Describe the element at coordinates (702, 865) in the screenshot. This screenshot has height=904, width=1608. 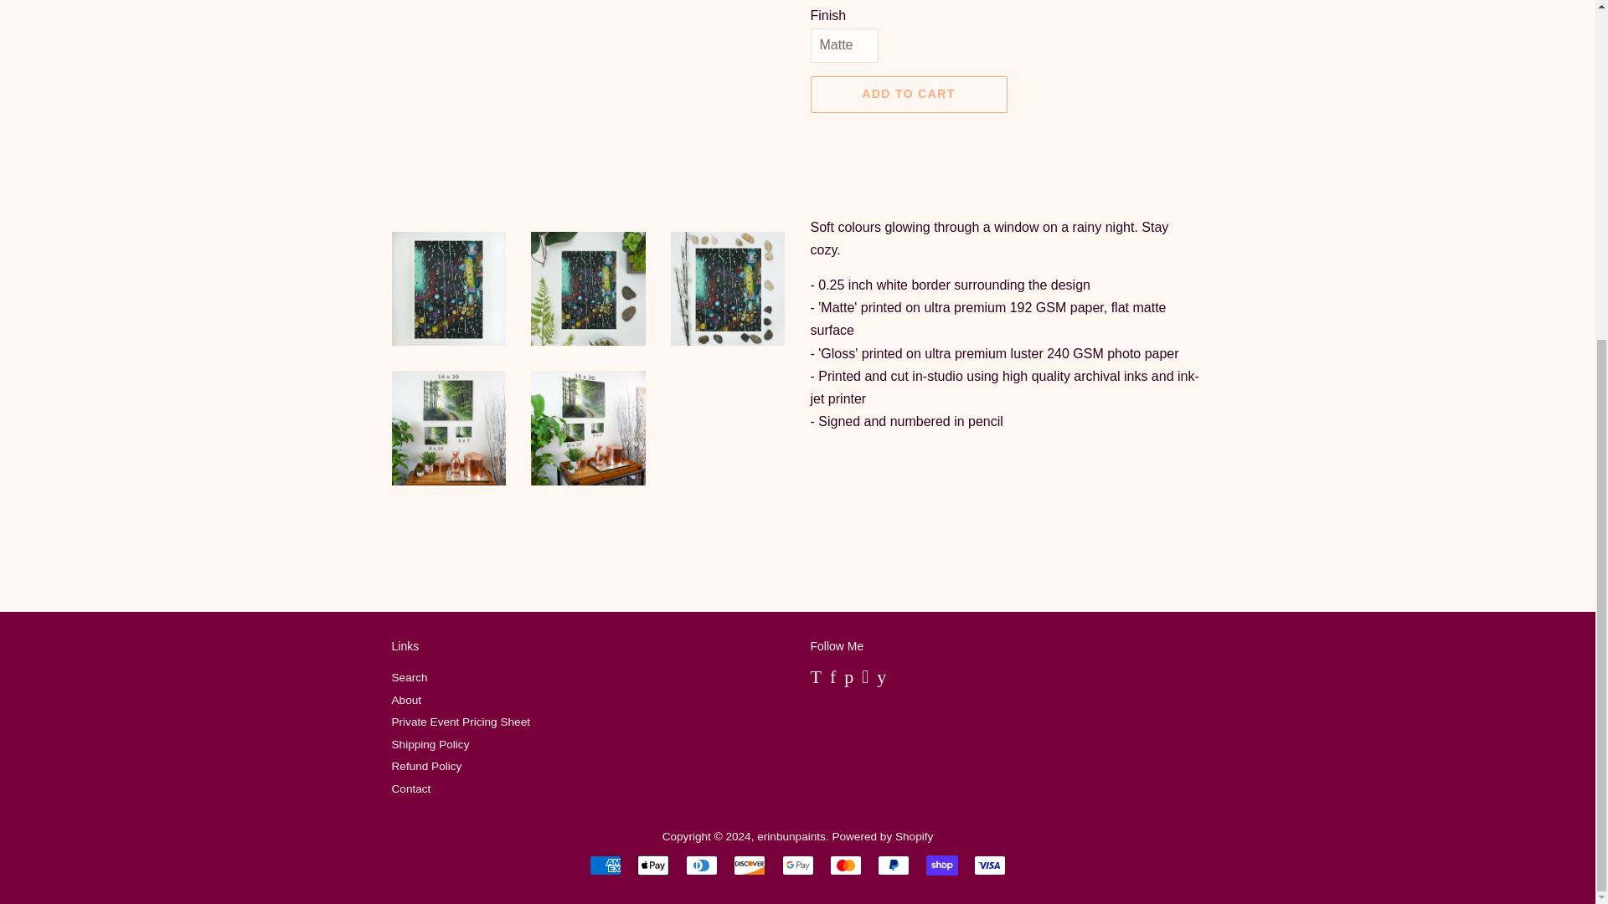
I see `Diners Club` at that location.